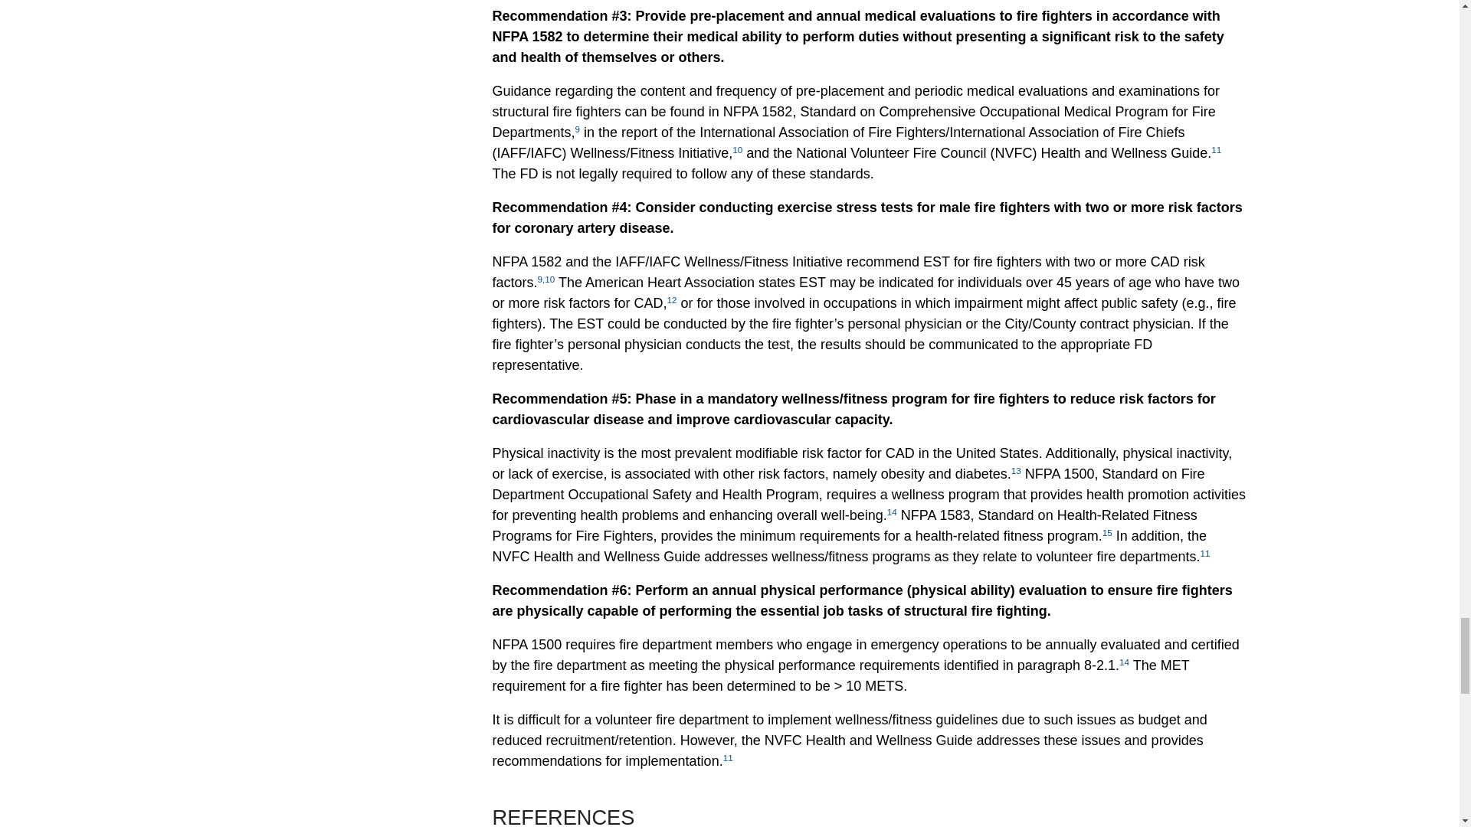 The height and width of the screenshot is (827, 1471). Describe the element at coordinates (672, 299) in the screenshot. I see `12` at that location.